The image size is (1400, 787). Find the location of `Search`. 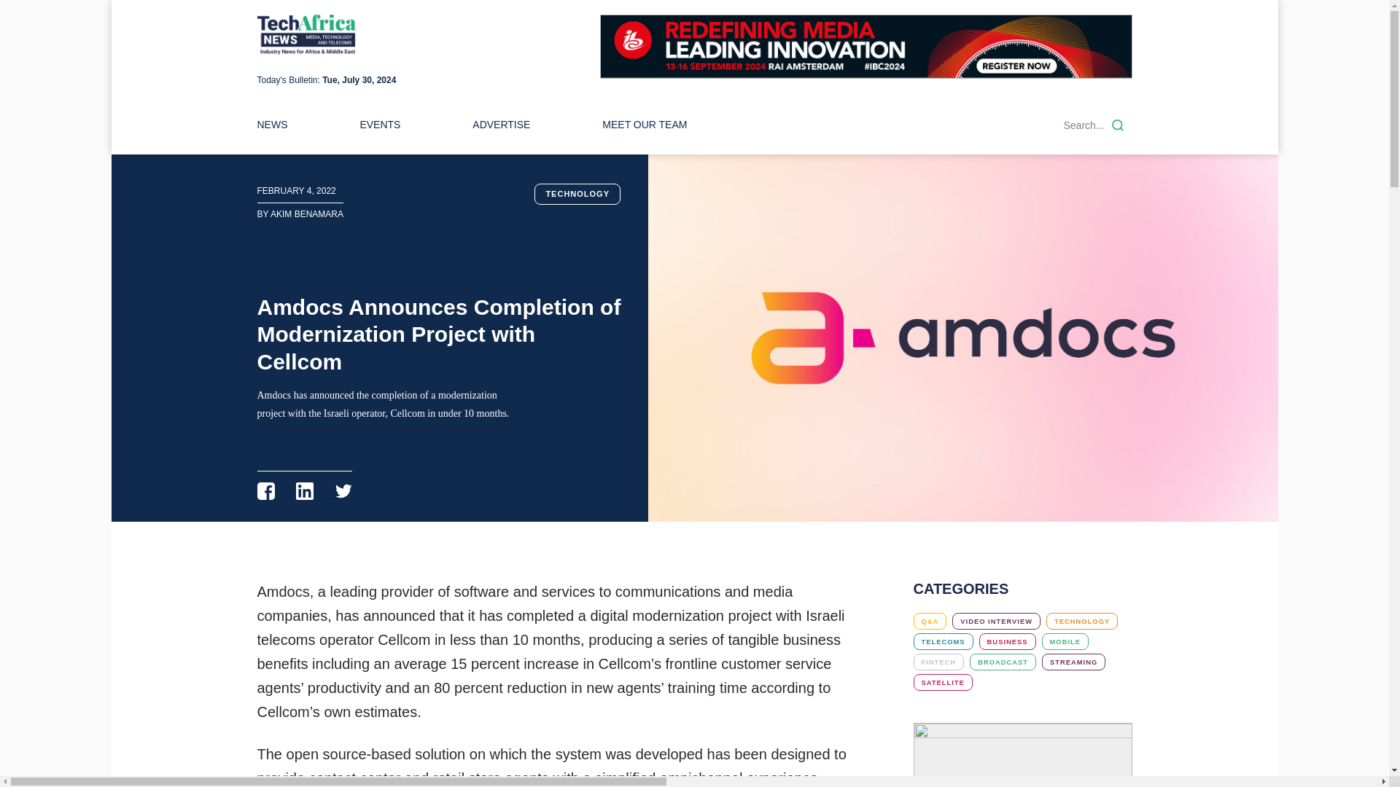

Search is located at coordinates (1117, 125).